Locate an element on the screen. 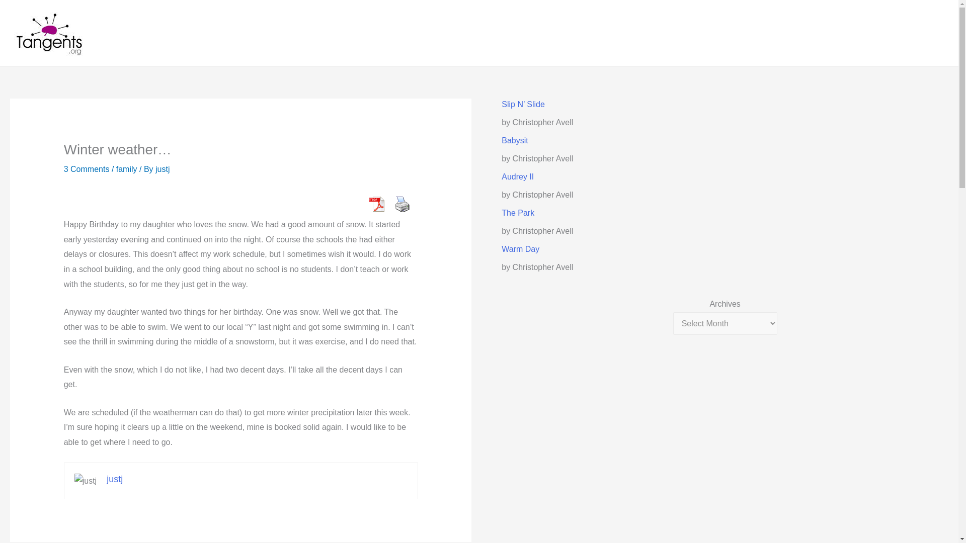 The height and width of the screenshot is (543, 966). justj is located at coordinates (114, 479).